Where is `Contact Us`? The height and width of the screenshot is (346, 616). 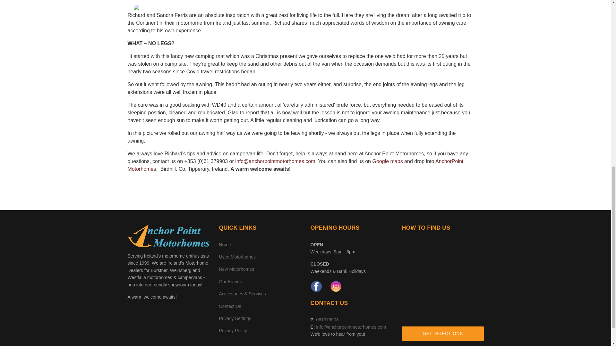
Contact Us is located at coordinates (230, 306).